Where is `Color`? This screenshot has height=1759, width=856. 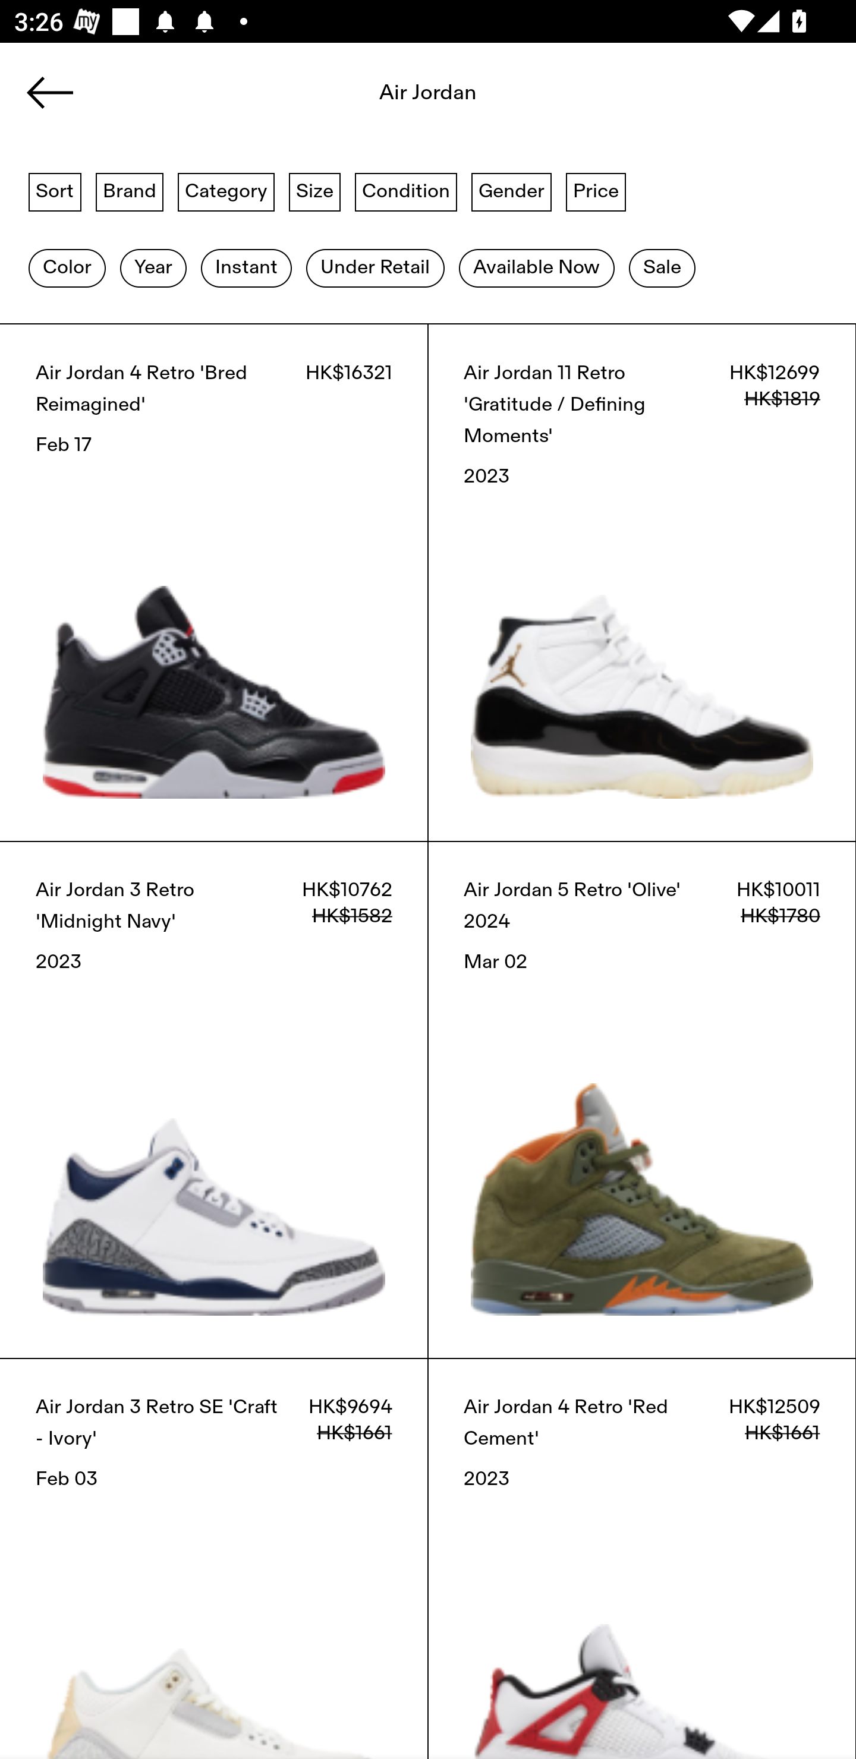
Color is located at coordinates (67, 268).